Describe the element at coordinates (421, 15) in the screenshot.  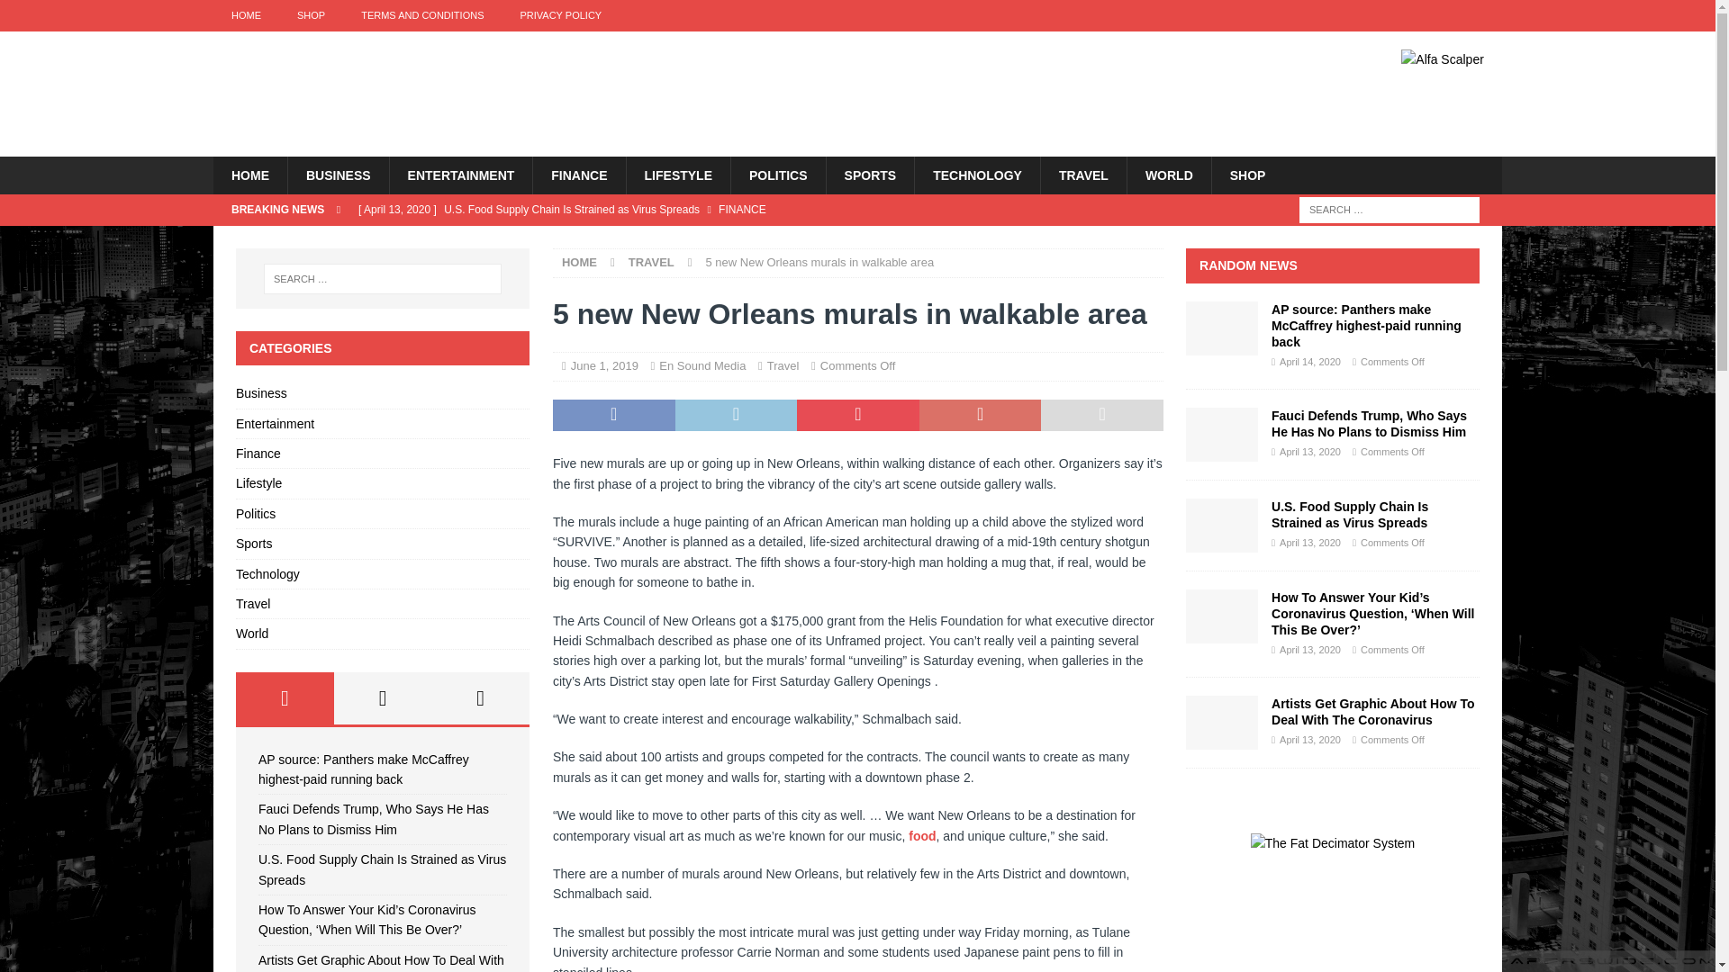
I see `TERMS AND CONDITIONS` at that location.